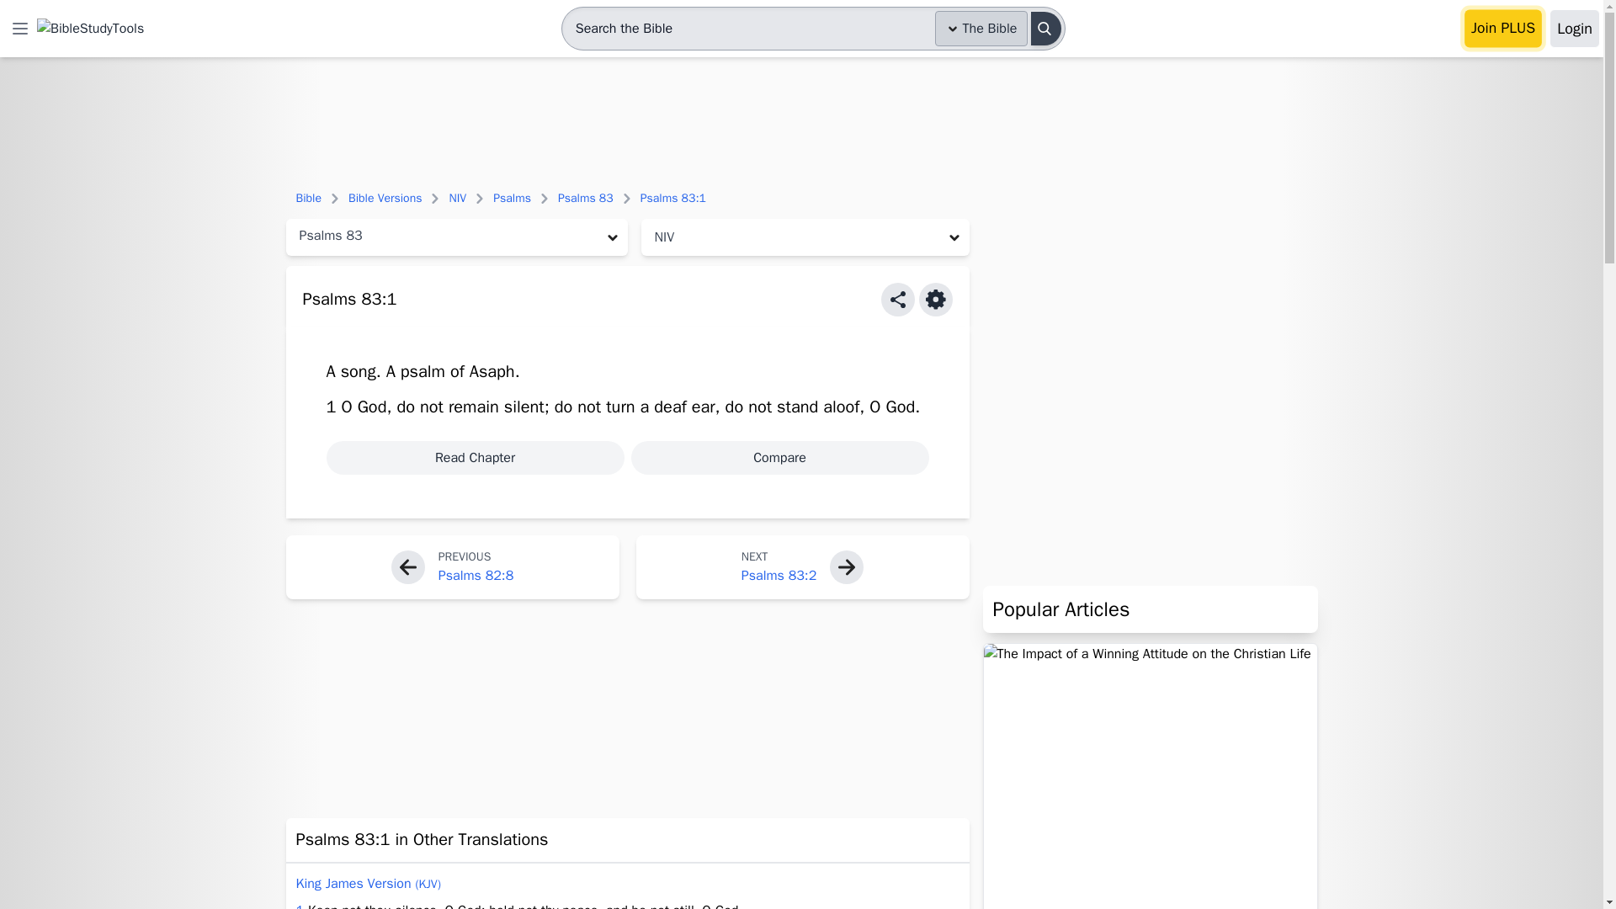 This screenshot has height=909, width=1616. I want to click on Login, so click(1574, 29).